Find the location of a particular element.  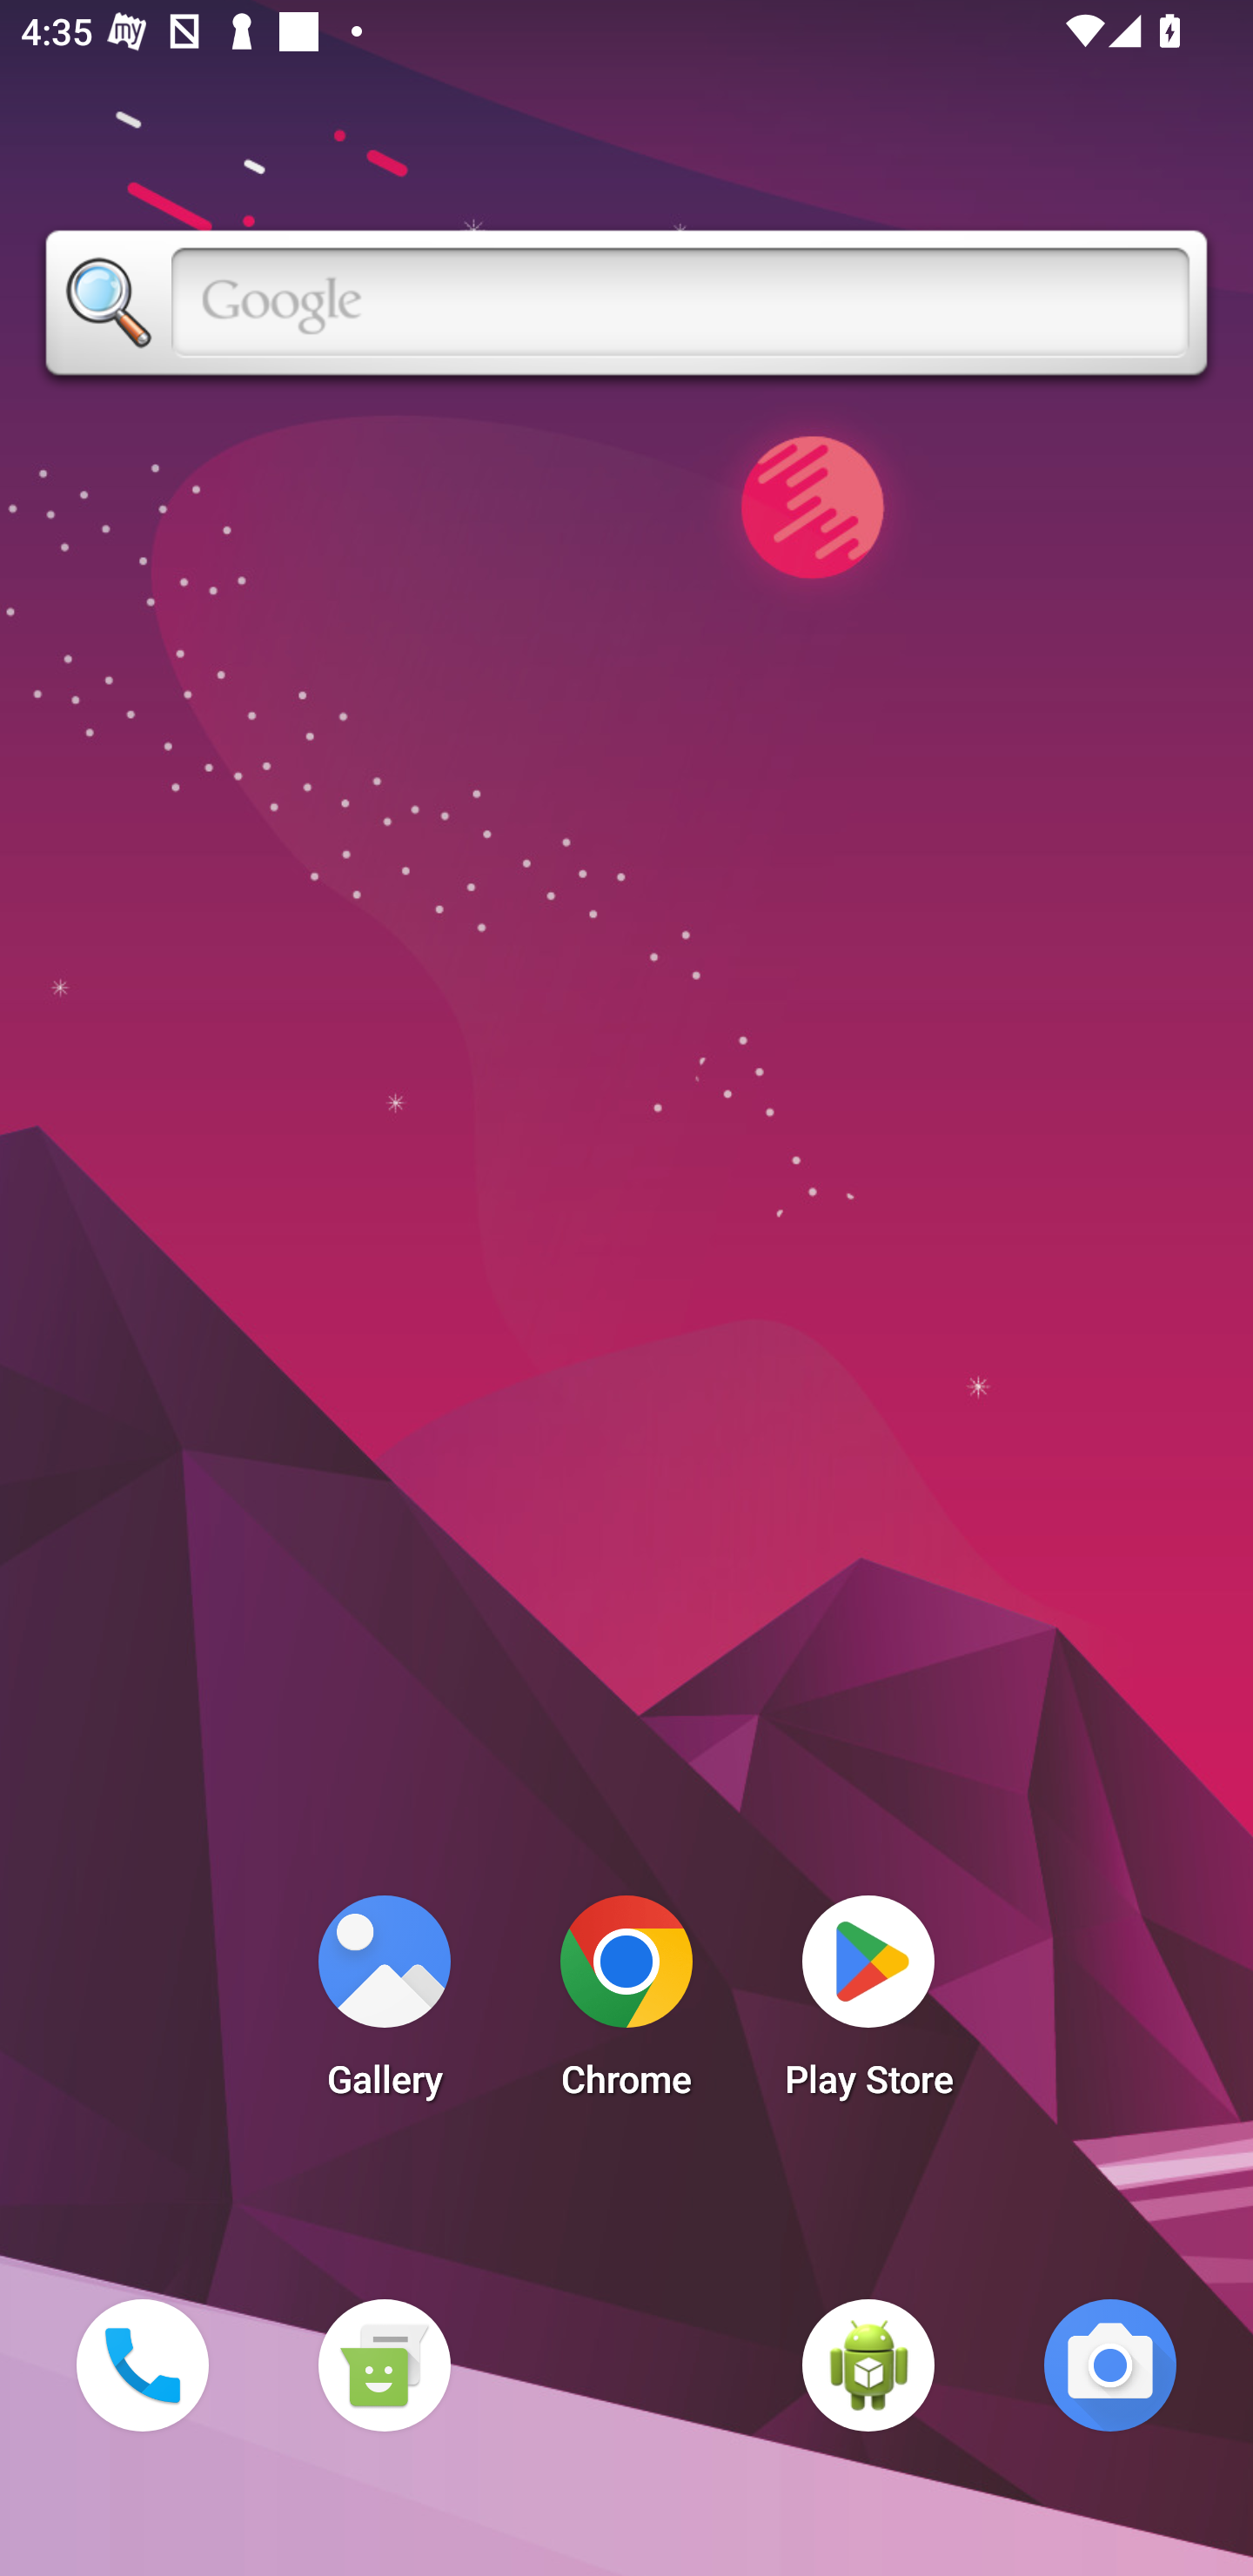

WebView Browser Tester is located at coordinates (868, 2365).